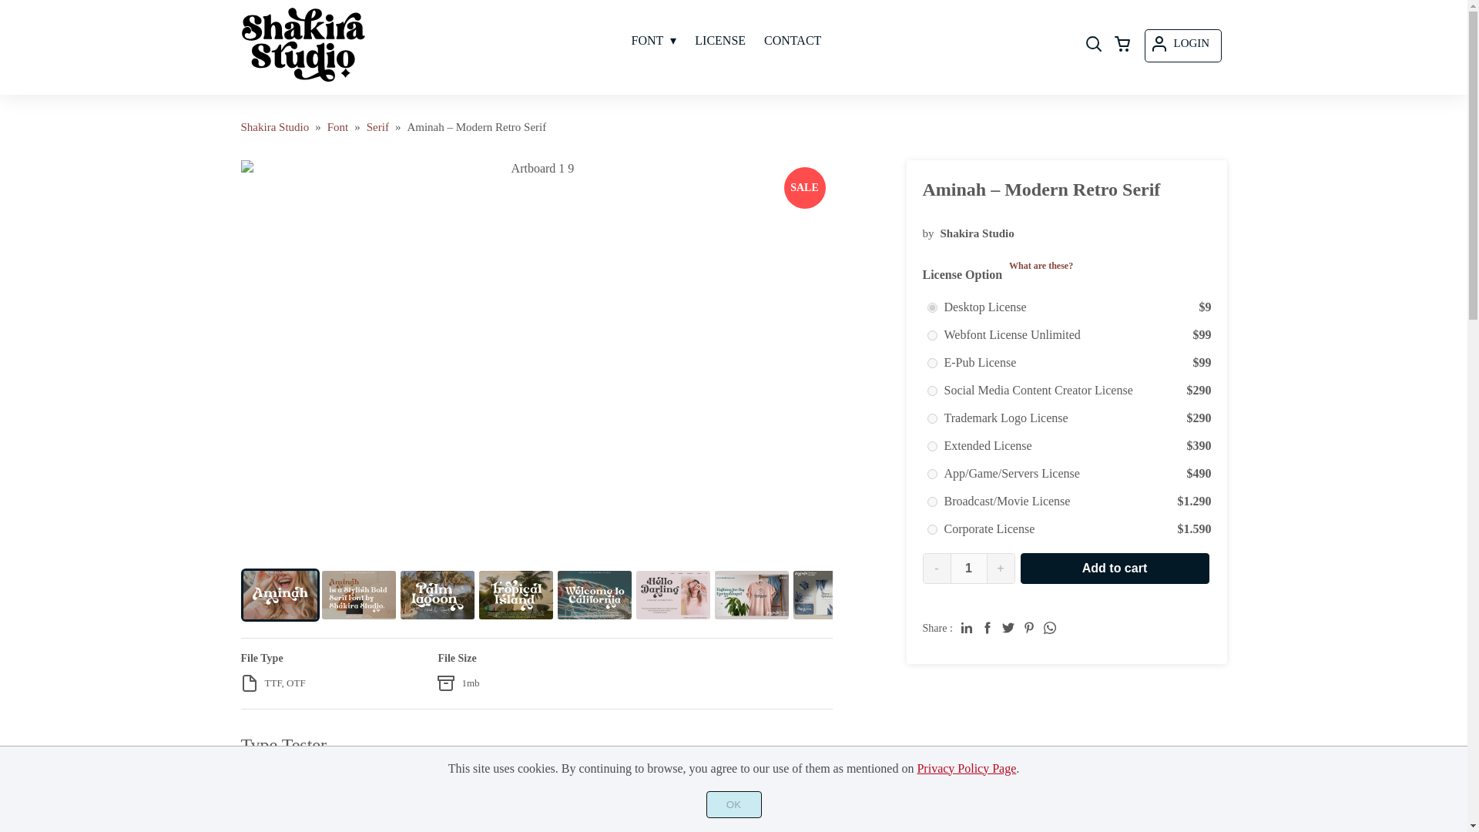 Image resolution: width=1479 pixels, height=832 pixels. What do you see at coordinates (377, 126) in the screenshot?
I see `Serif` at bounding box center [377, 126].